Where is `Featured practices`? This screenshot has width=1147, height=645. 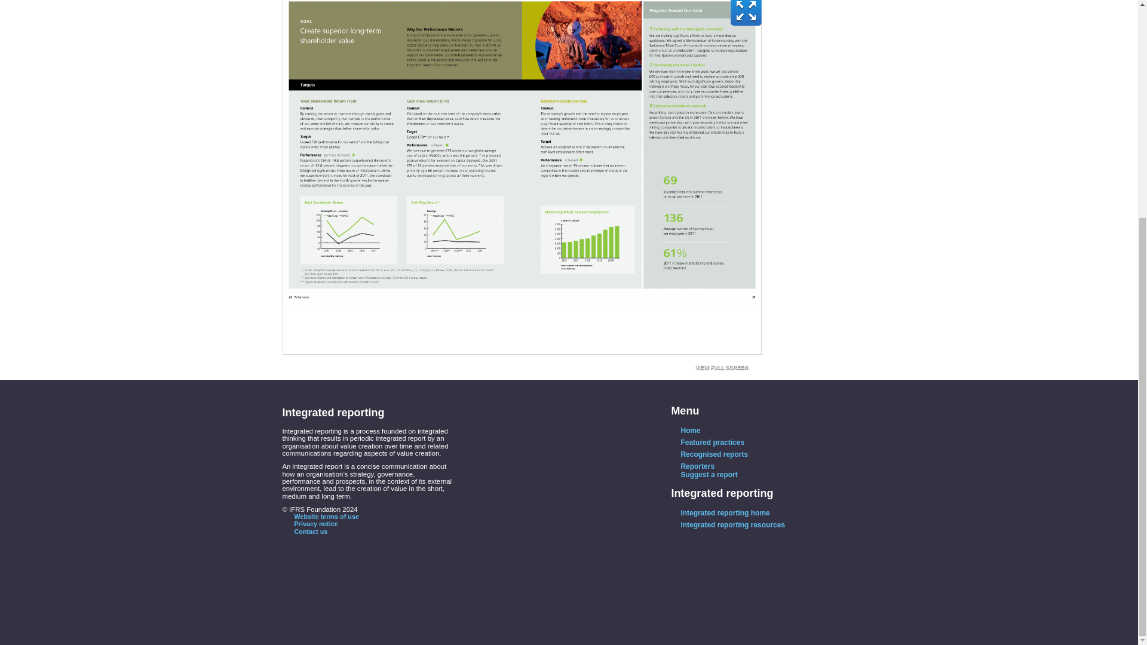 Featured practices is located at coordinates (707, 443).